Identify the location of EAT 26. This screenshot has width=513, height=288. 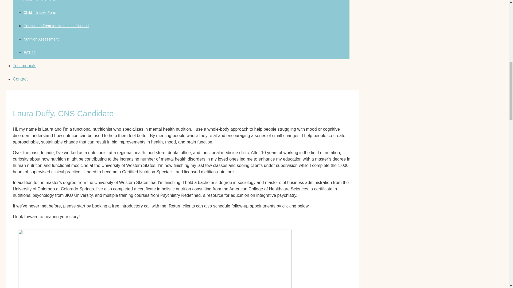
(29, 53).